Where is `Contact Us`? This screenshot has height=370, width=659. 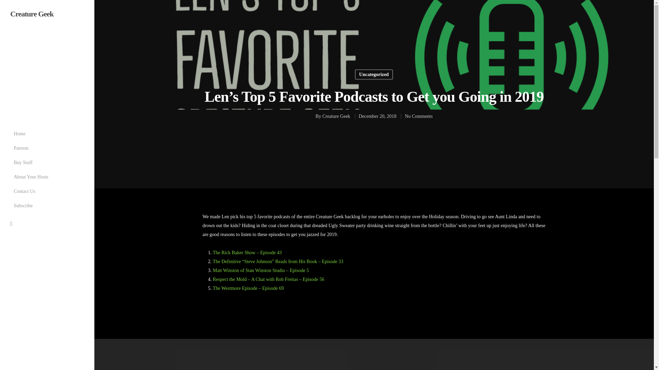
Contact Us is located at coordinates (25, 191).